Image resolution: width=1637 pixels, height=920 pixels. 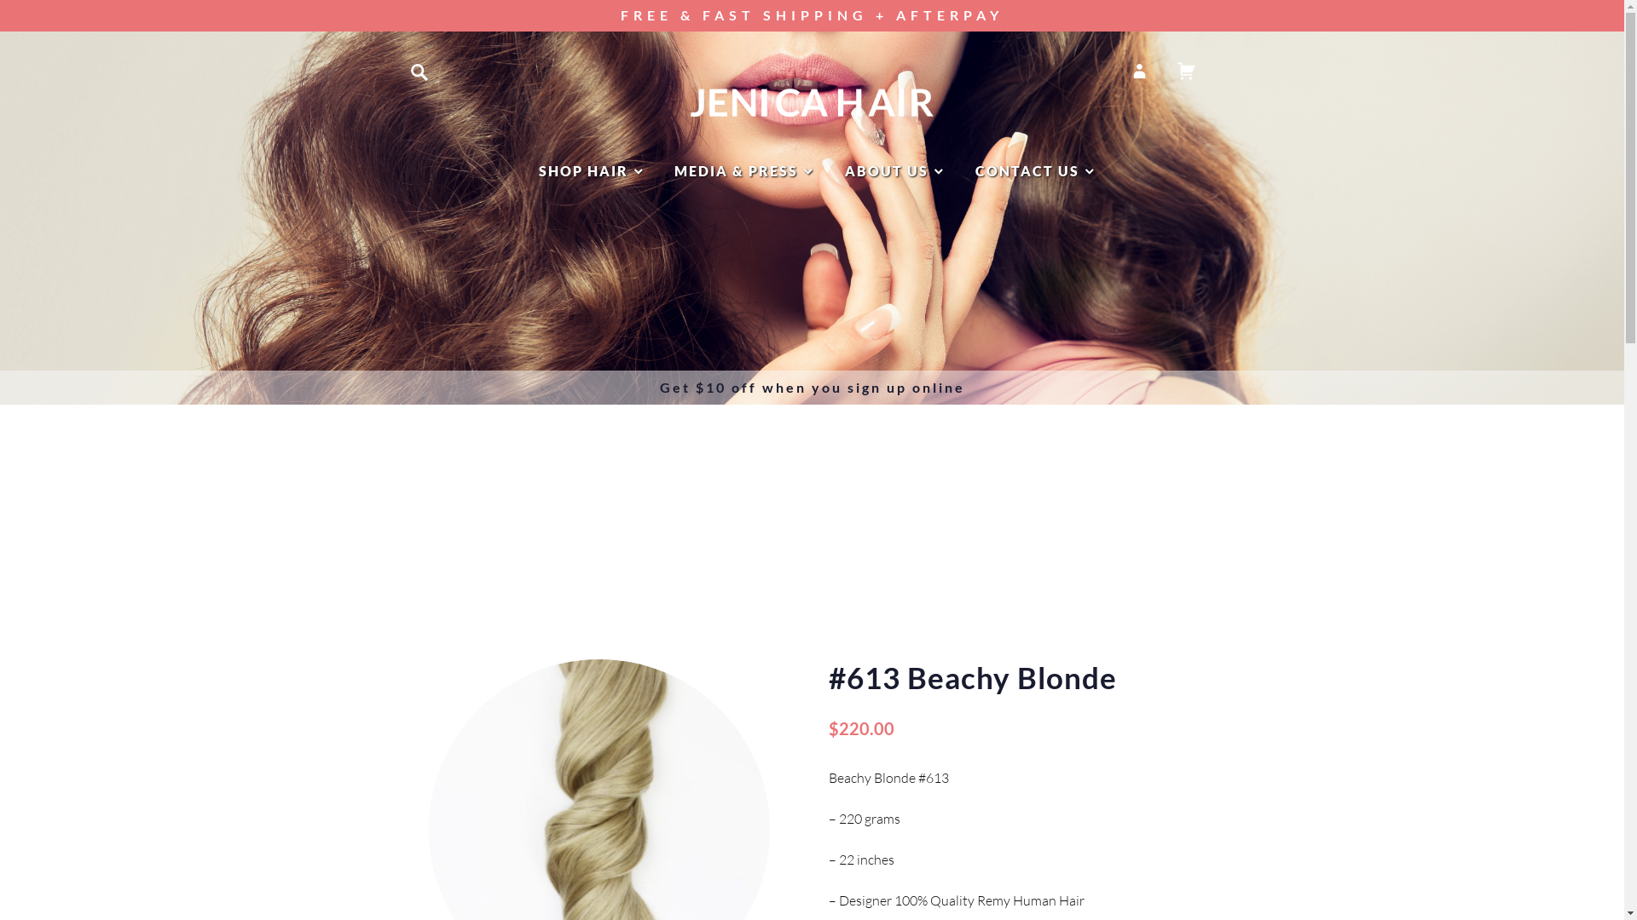 What do you see at coordinates (812, 102) in the screenshot?
I see `Return to homepage` at bounding box center [812, 102].